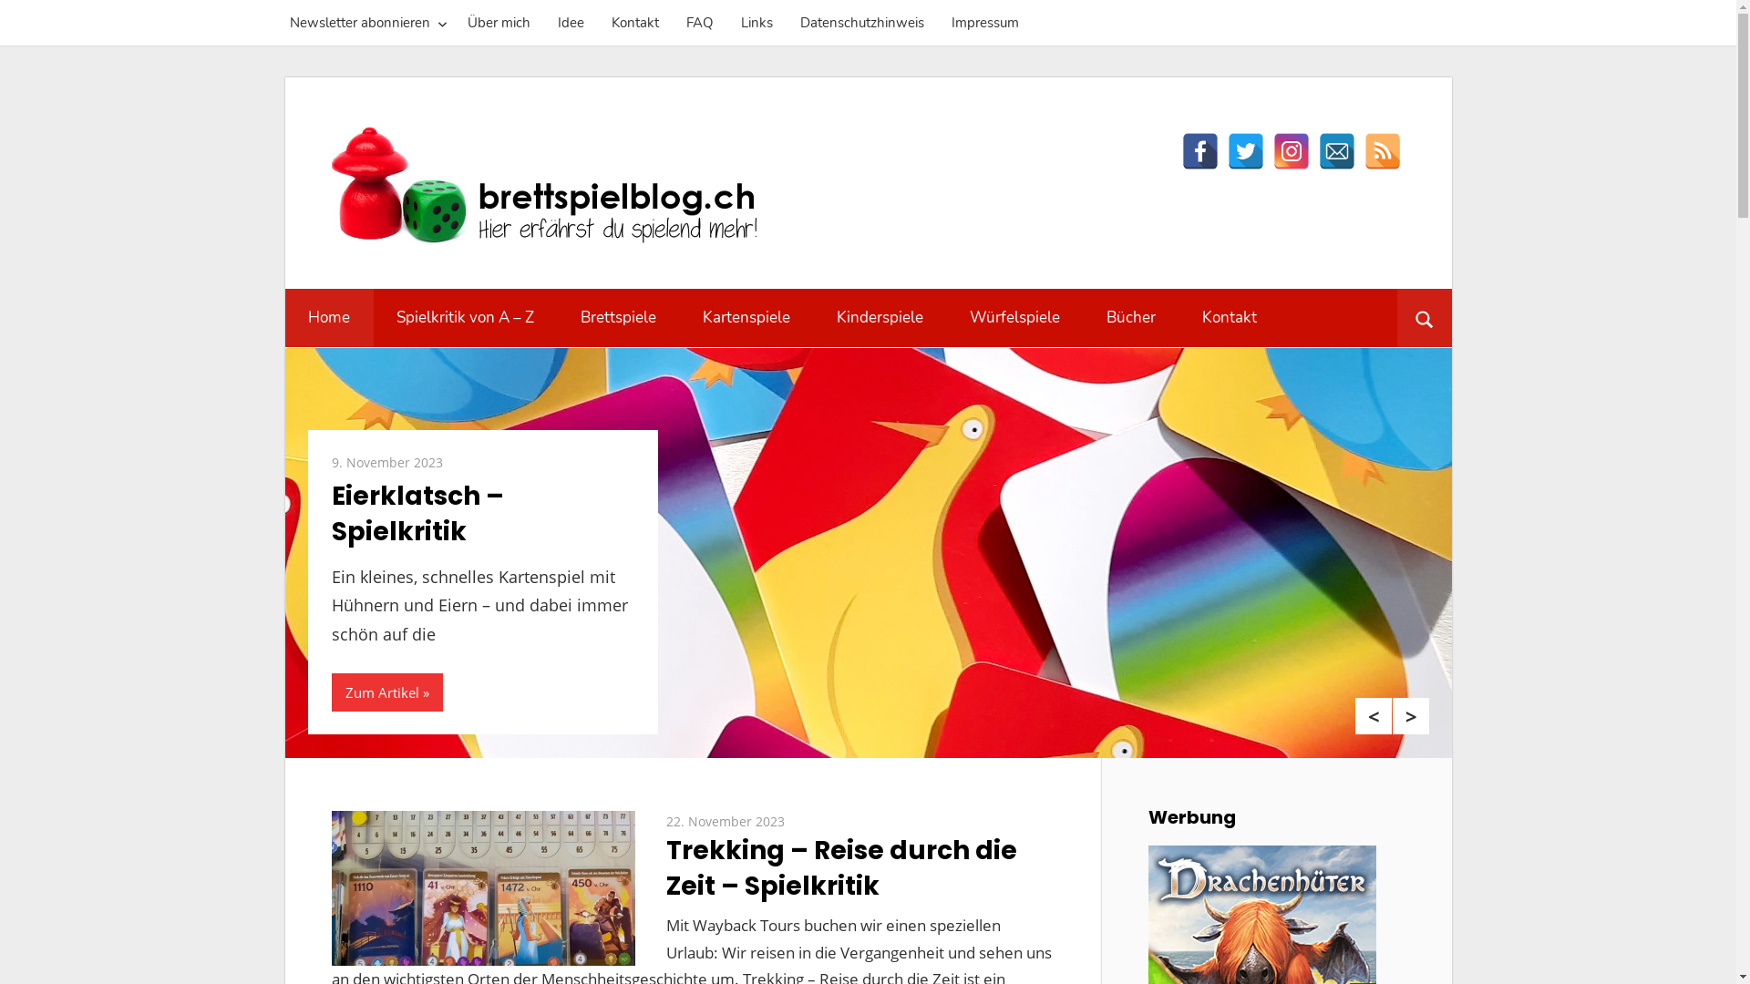  What do you see at coordinates (1336, 151) in the screenshot?
I see `Email` at bounding box center [1336, 151].